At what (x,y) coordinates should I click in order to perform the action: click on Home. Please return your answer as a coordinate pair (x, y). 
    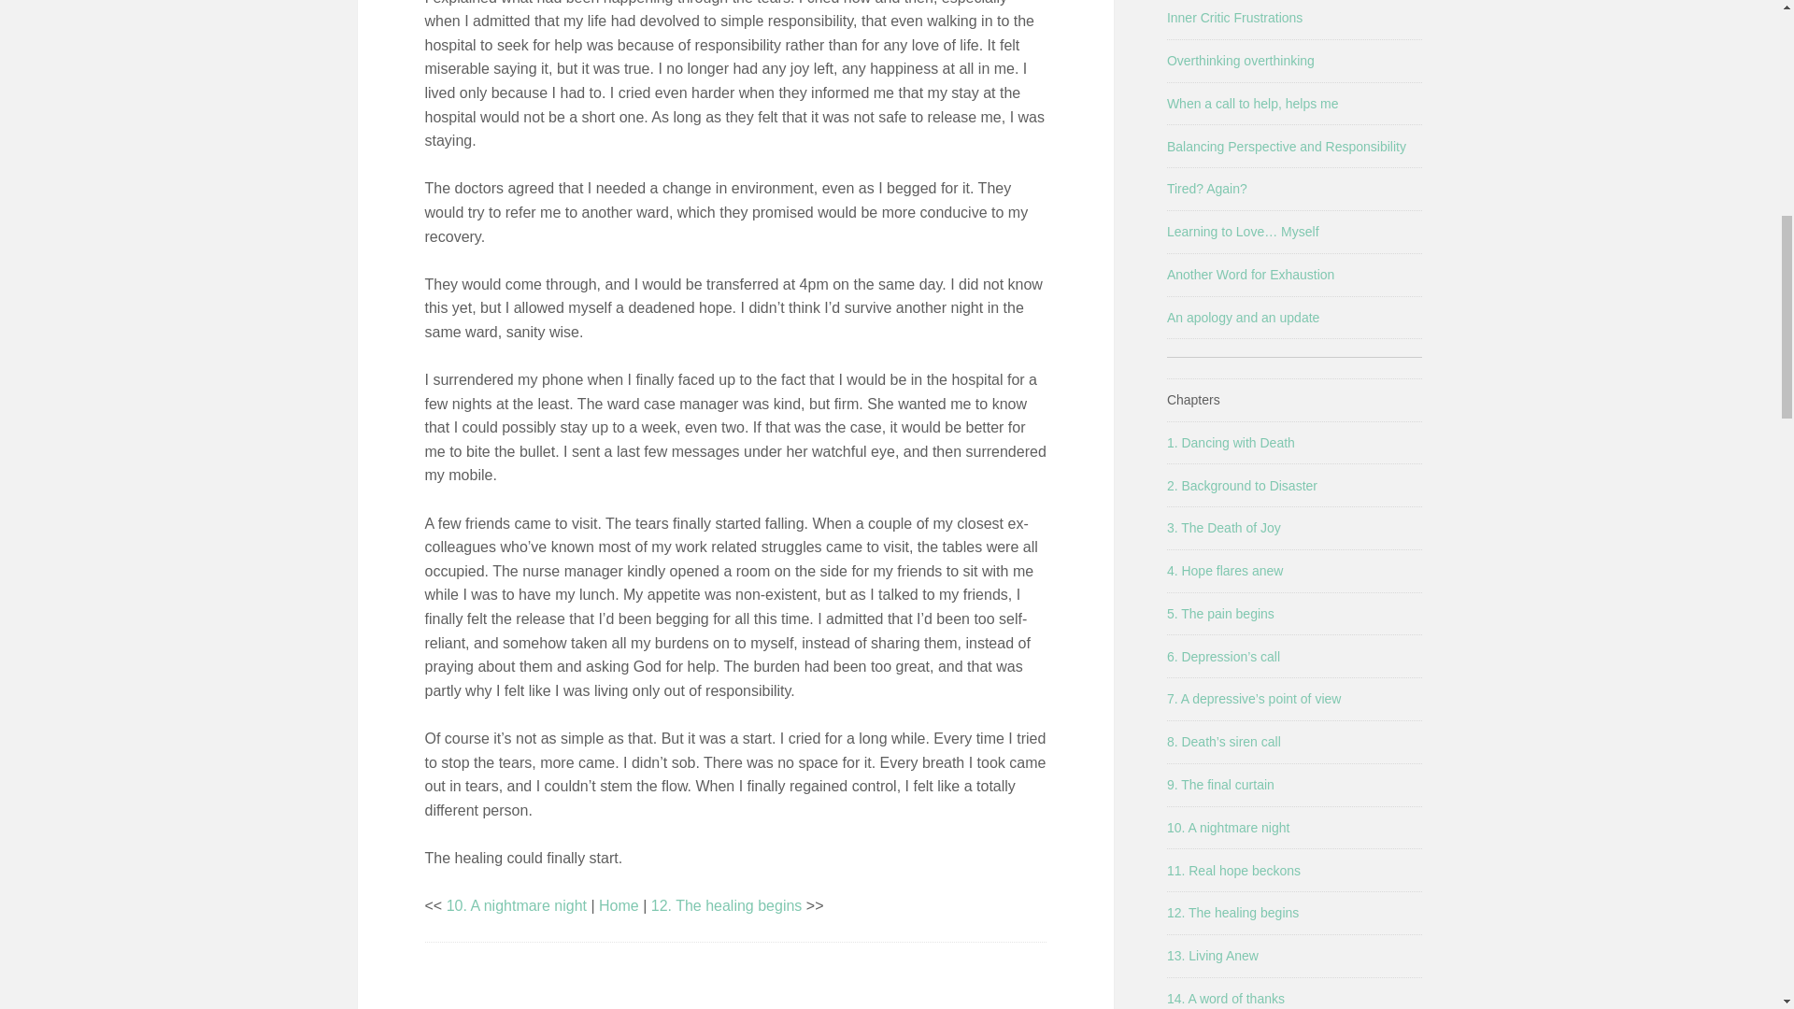
    Looking at the image, I should click on (619, 906).